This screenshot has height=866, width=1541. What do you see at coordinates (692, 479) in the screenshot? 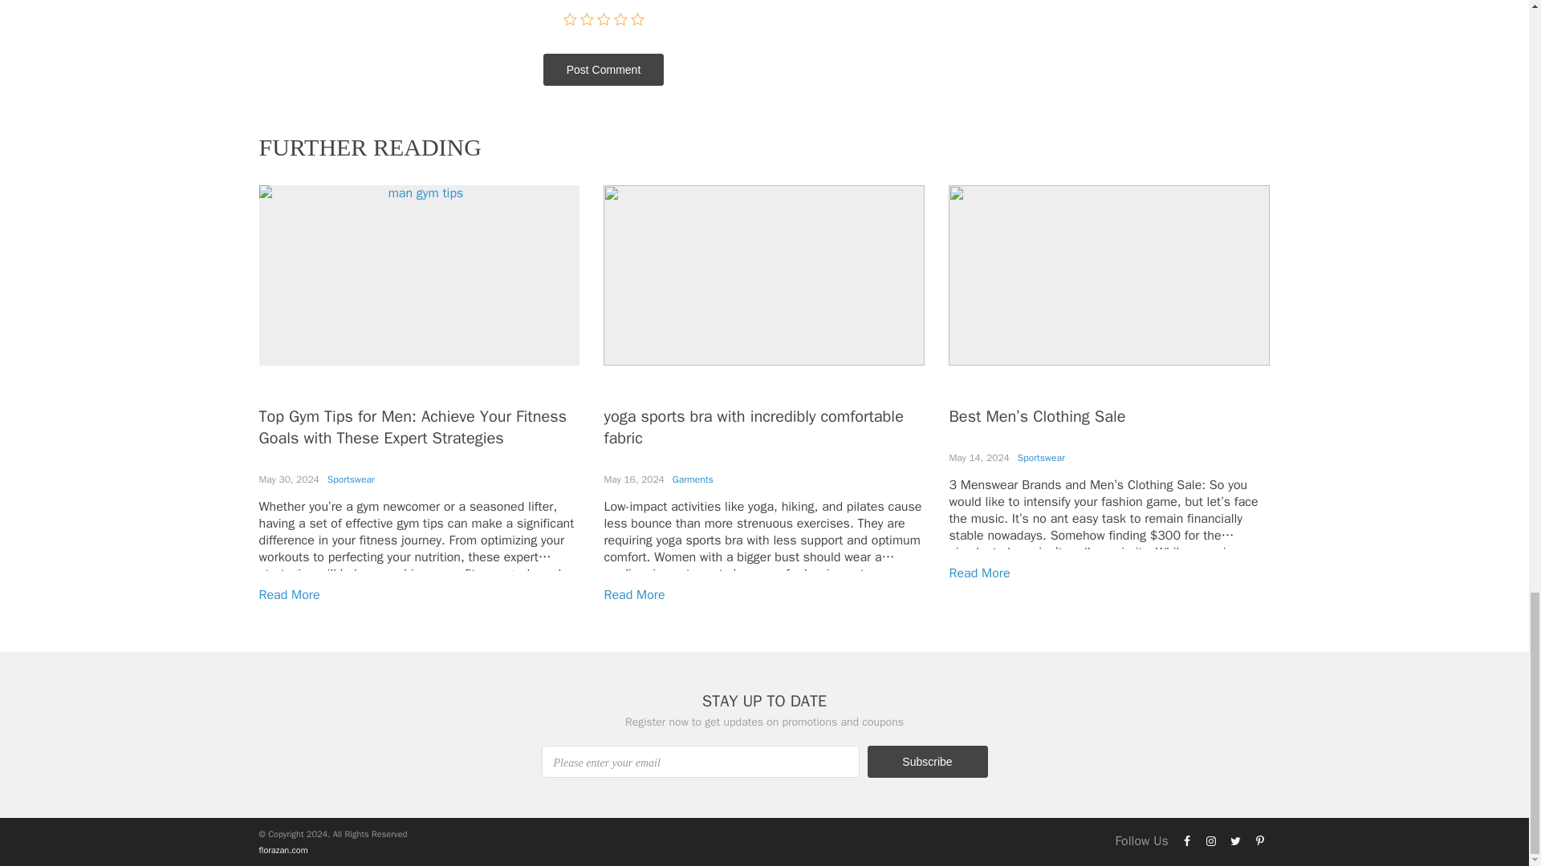
I see `Garments` at bounding box center [692, 479].